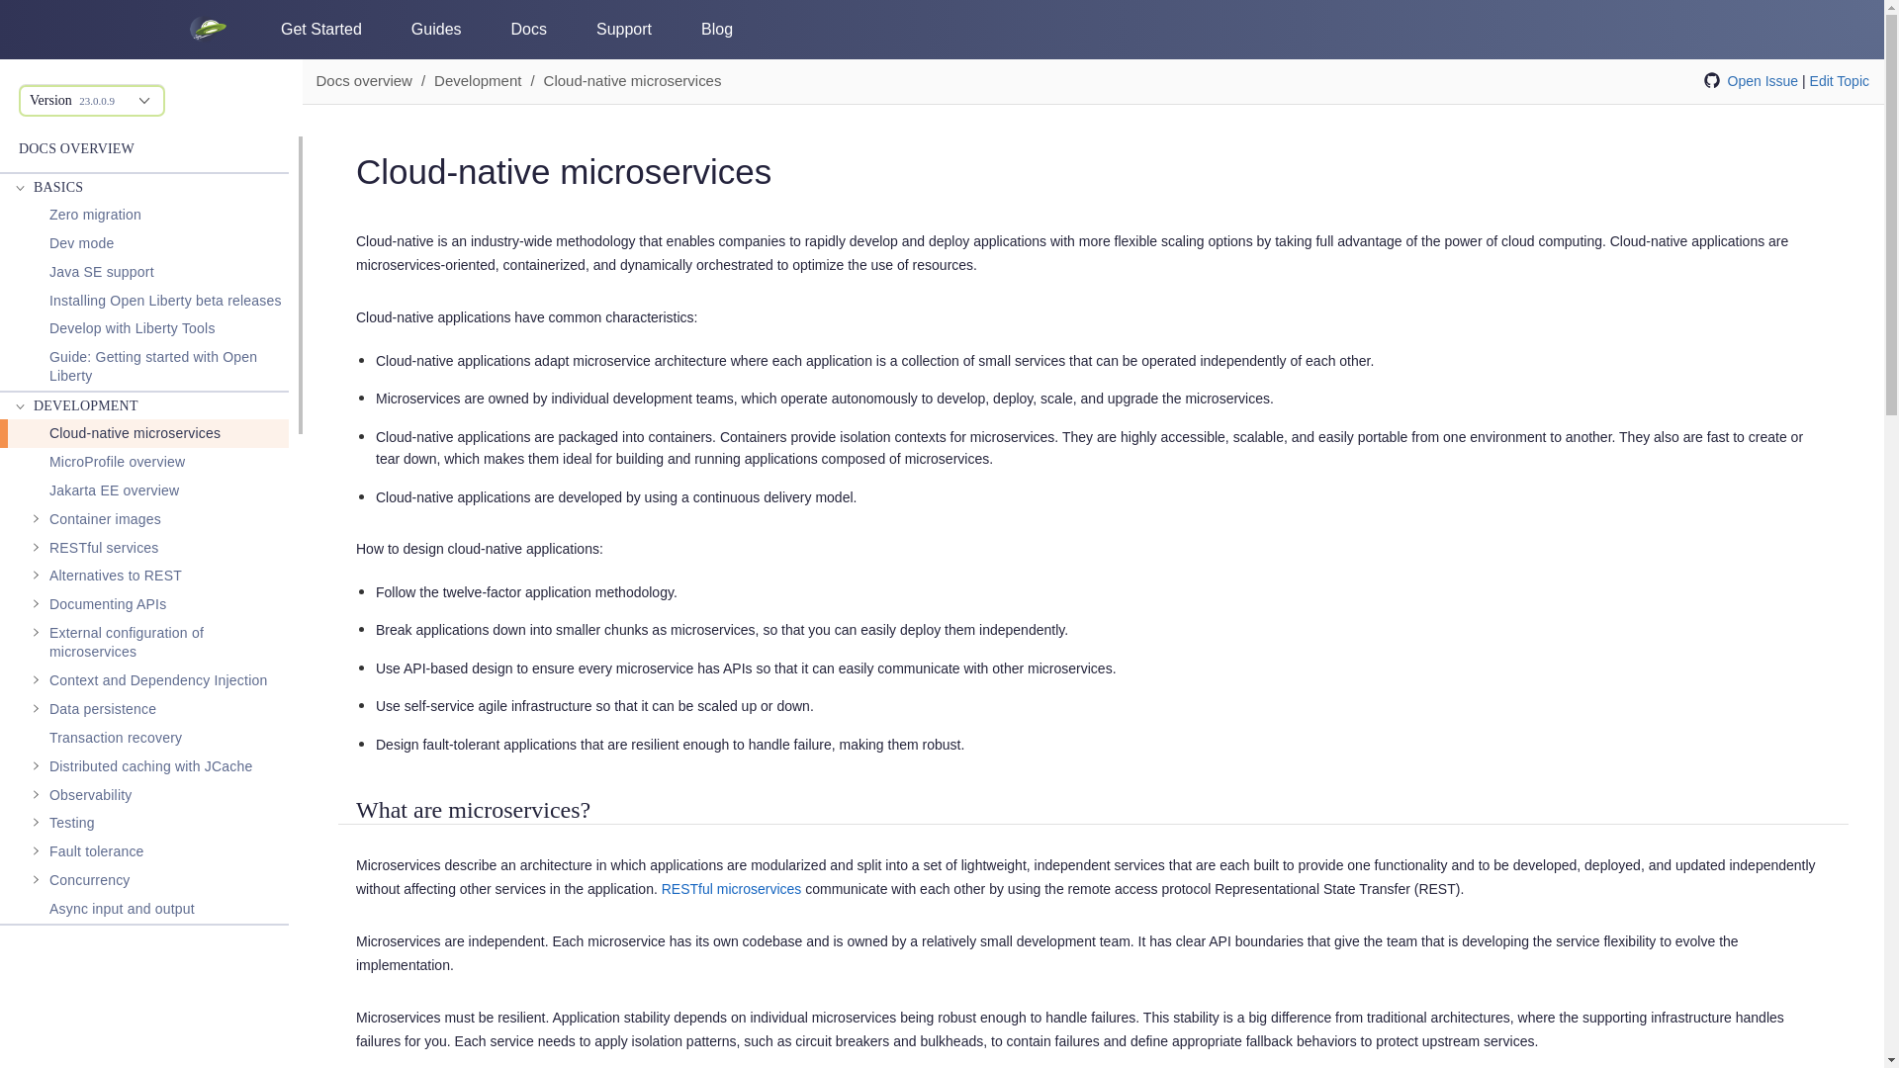 This screenshot has height=1068, width=1899. Describe the element at coordinates (101, 273) in the screenshot. I see `Java SE support` at that location.